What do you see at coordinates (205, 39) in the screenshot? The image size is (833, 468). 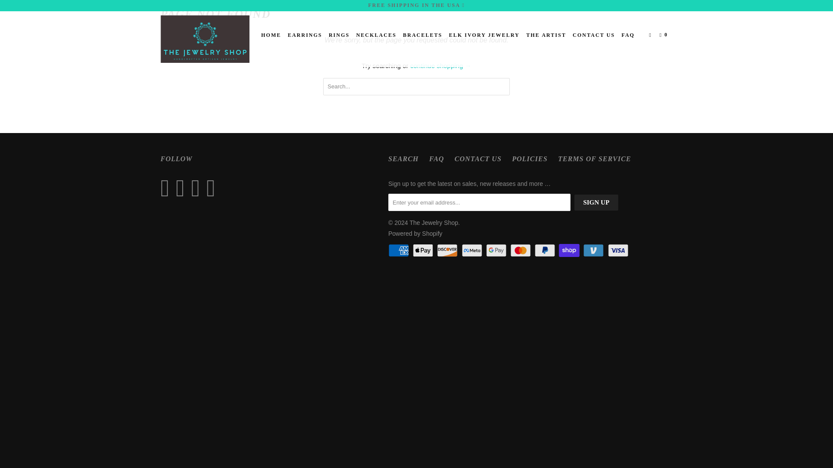 I see `The Jewelry Shop` at bounding box center [205, 39].